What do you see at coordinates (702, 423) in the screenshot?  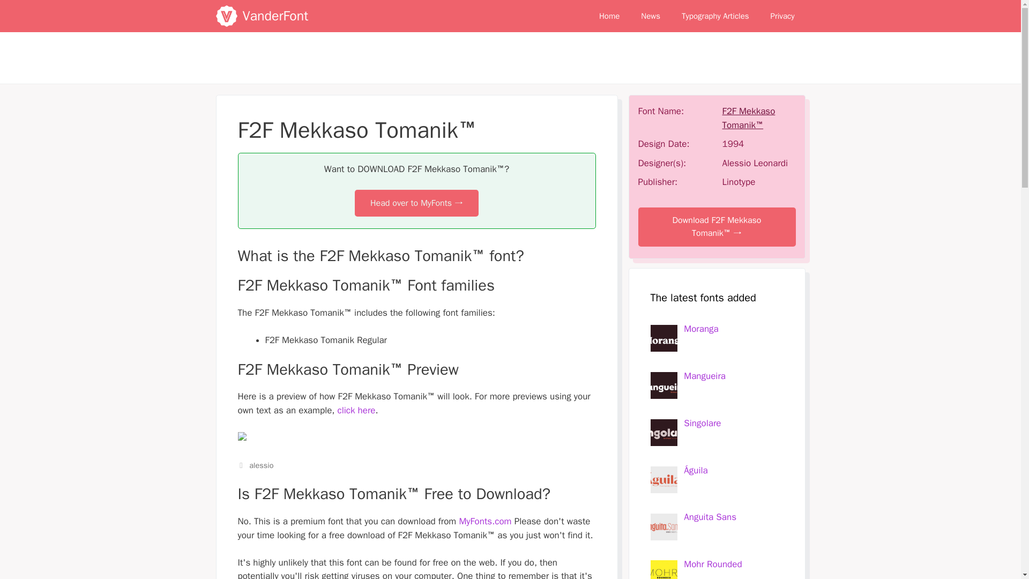 I see `Singolare` at bounding box center [702, 423].